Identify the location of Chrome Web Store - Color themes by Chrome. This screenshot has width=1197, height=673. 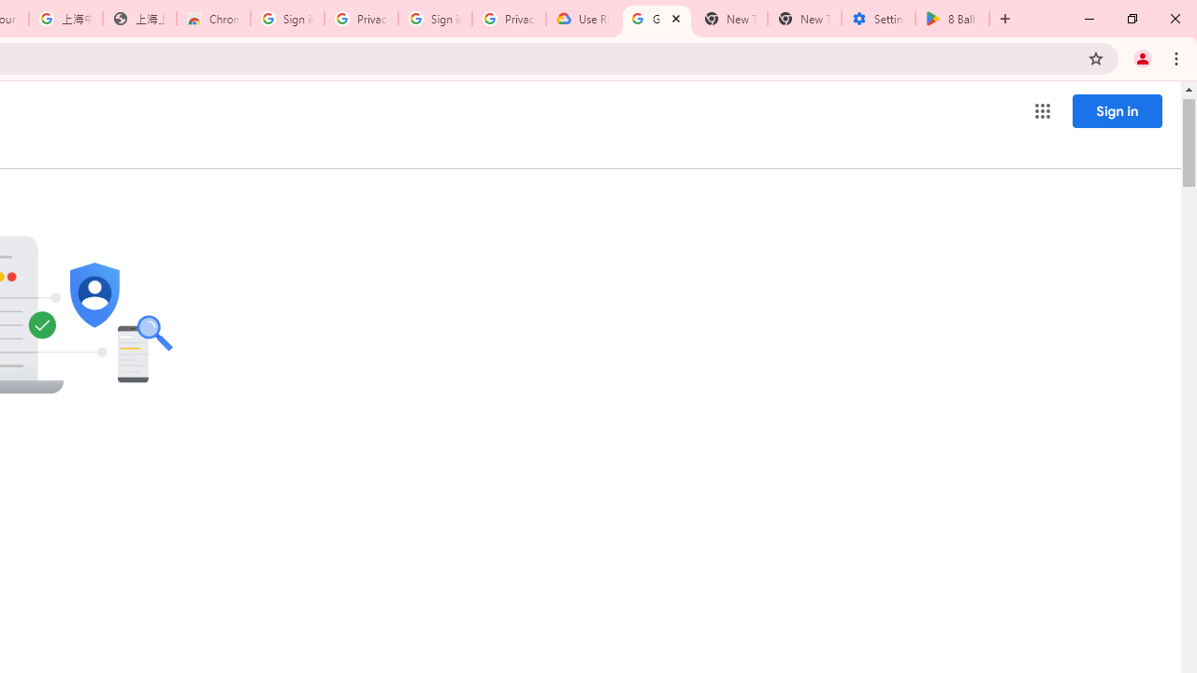
(213, 19).